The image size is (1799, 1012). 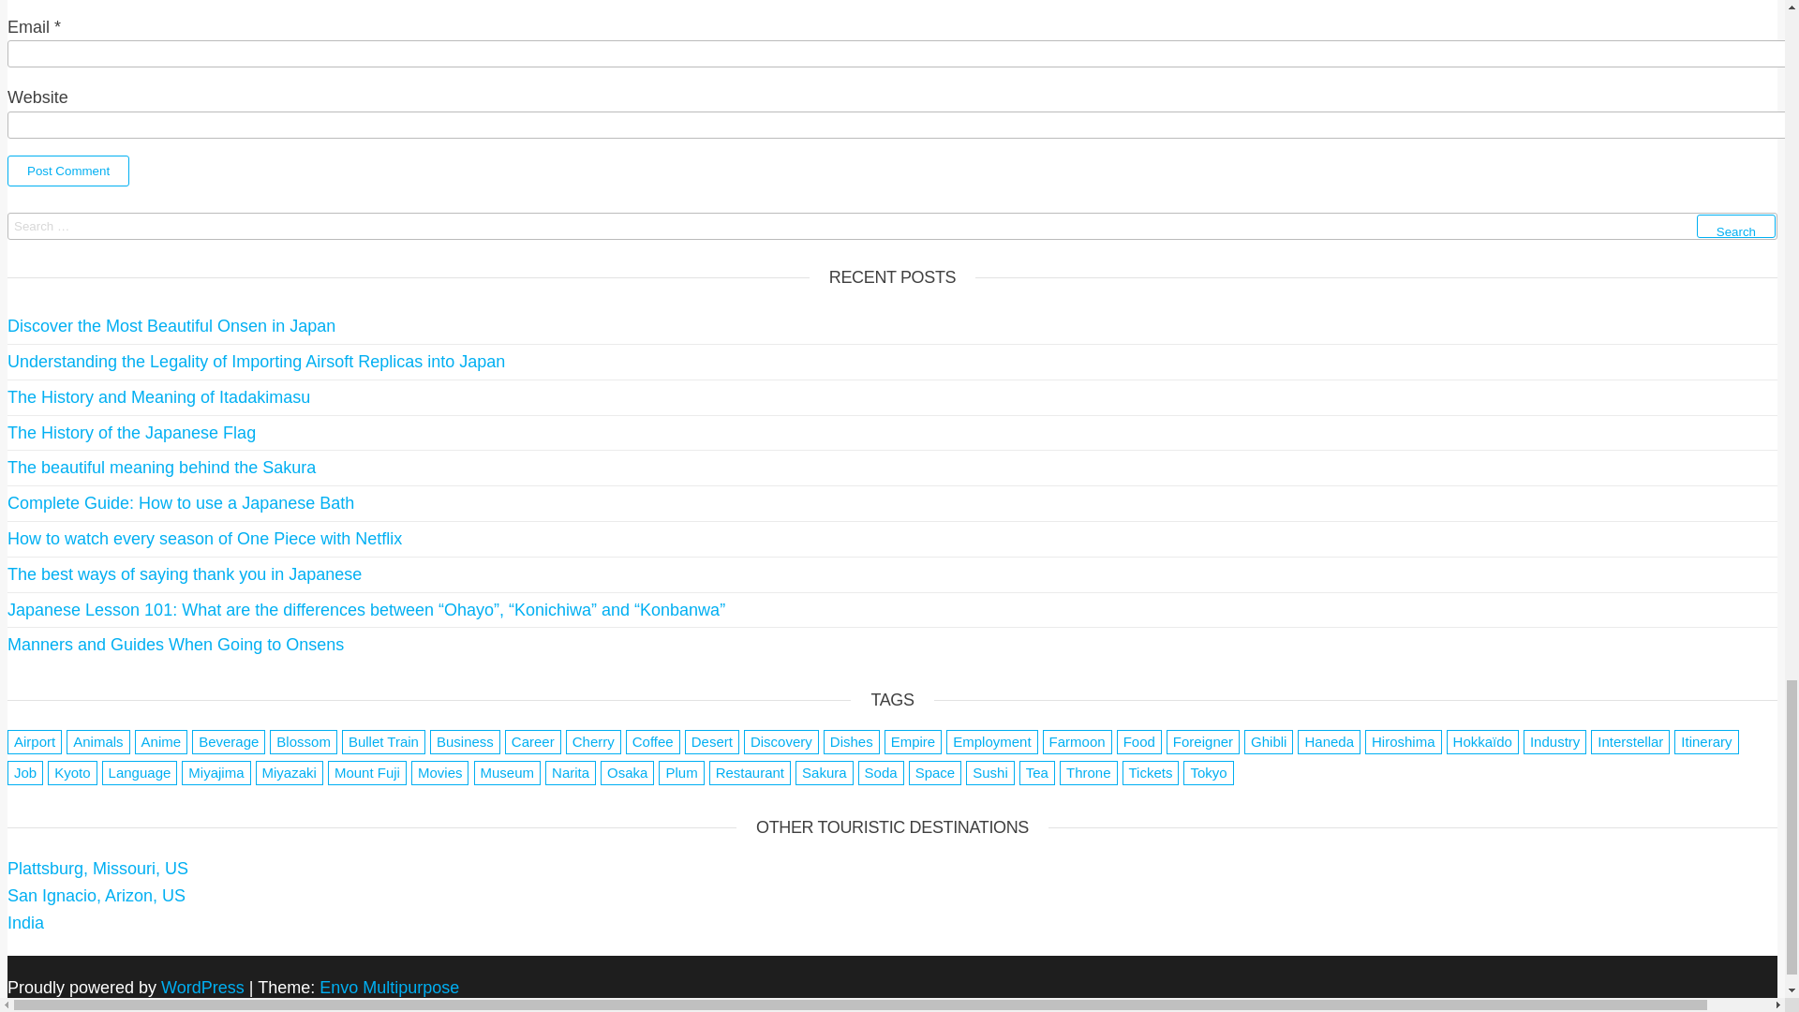 I want to click on Beverage, so click(x=229, y=741).